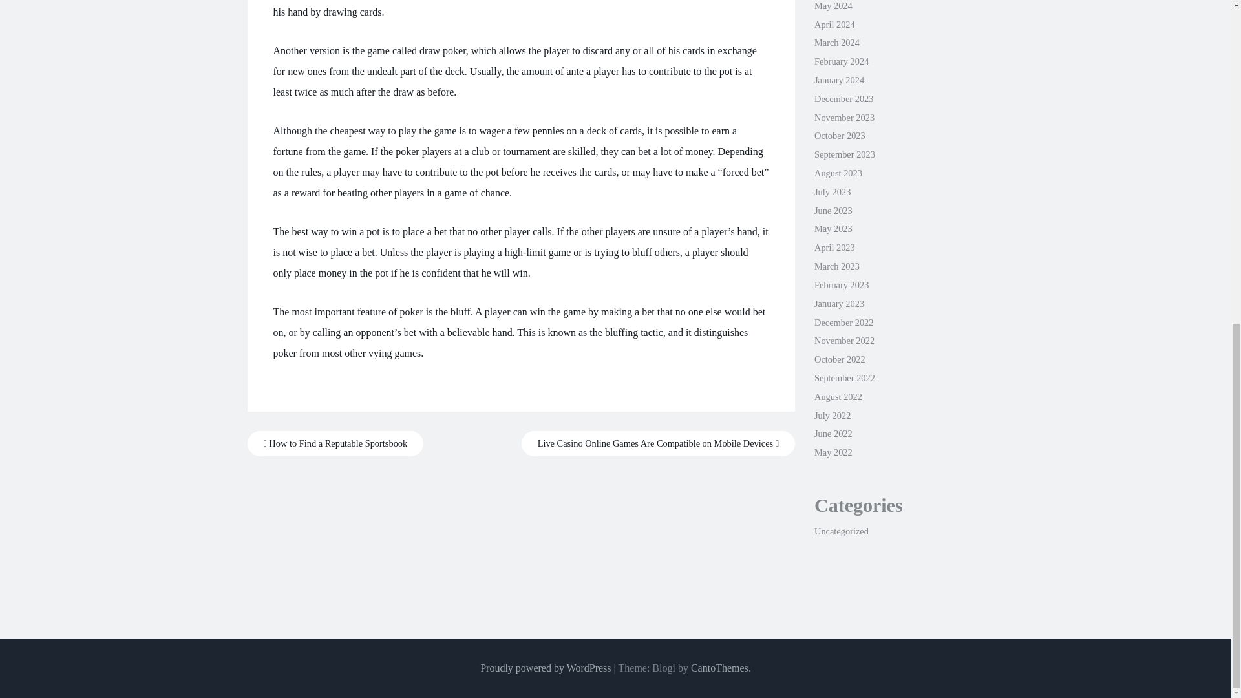 Image resolution: width=1241 pixels, height=698 pixels. Describe the element at coordinates (833, 228) in the screenshot. I see `May 2023` at that location.